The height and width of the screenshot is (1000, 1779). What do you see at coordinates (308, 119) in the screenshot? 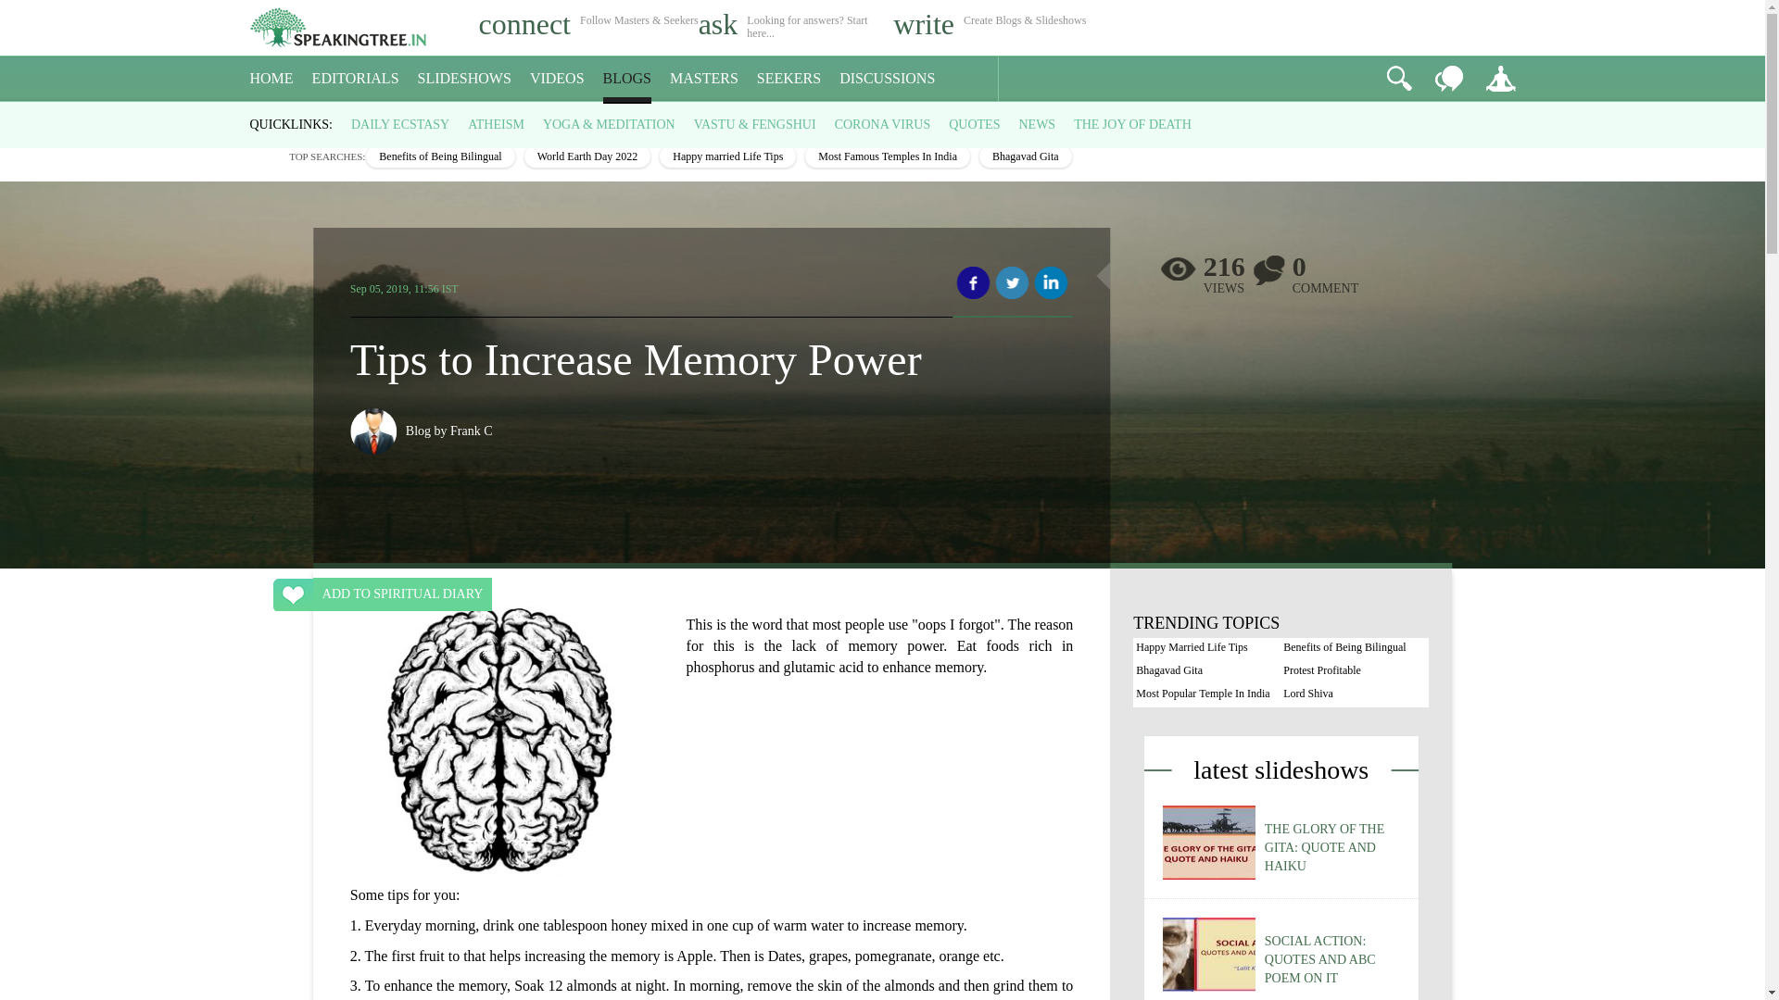
I see `Blogs` at bounding box center [308, 119].